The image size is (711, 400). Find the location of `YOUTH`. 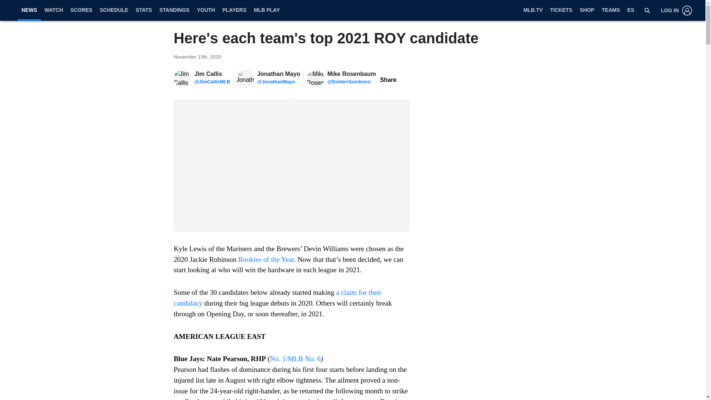

YOUTH is located at coordinates (206, 10).